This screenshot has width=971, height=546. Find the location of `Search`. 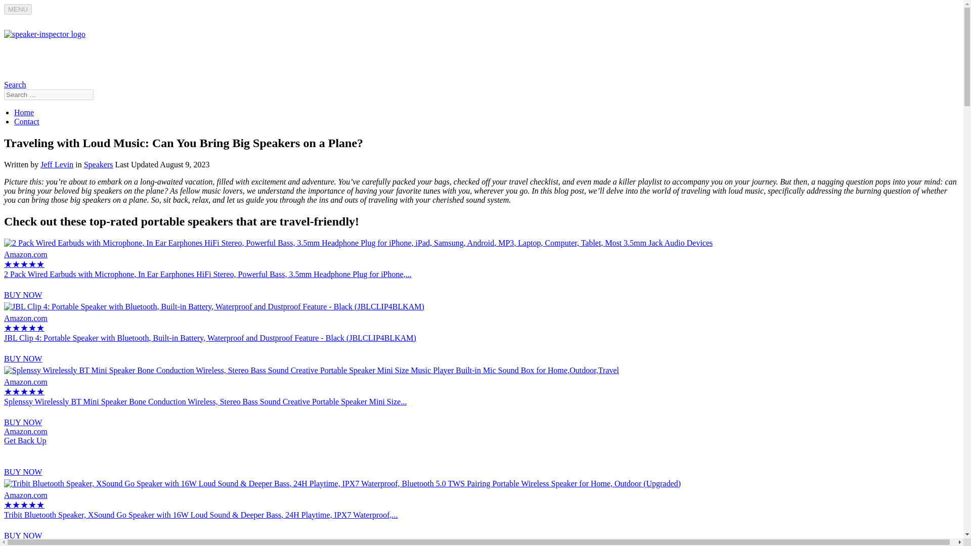

Search is located at coordinates (24, 112).